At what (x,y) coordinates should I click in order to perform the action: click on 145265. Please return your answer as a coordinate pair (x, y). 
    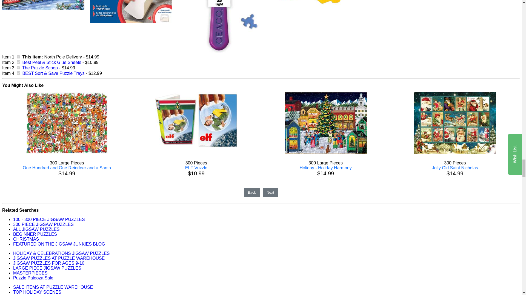
    Looking at the image, I should click on (19, 67).